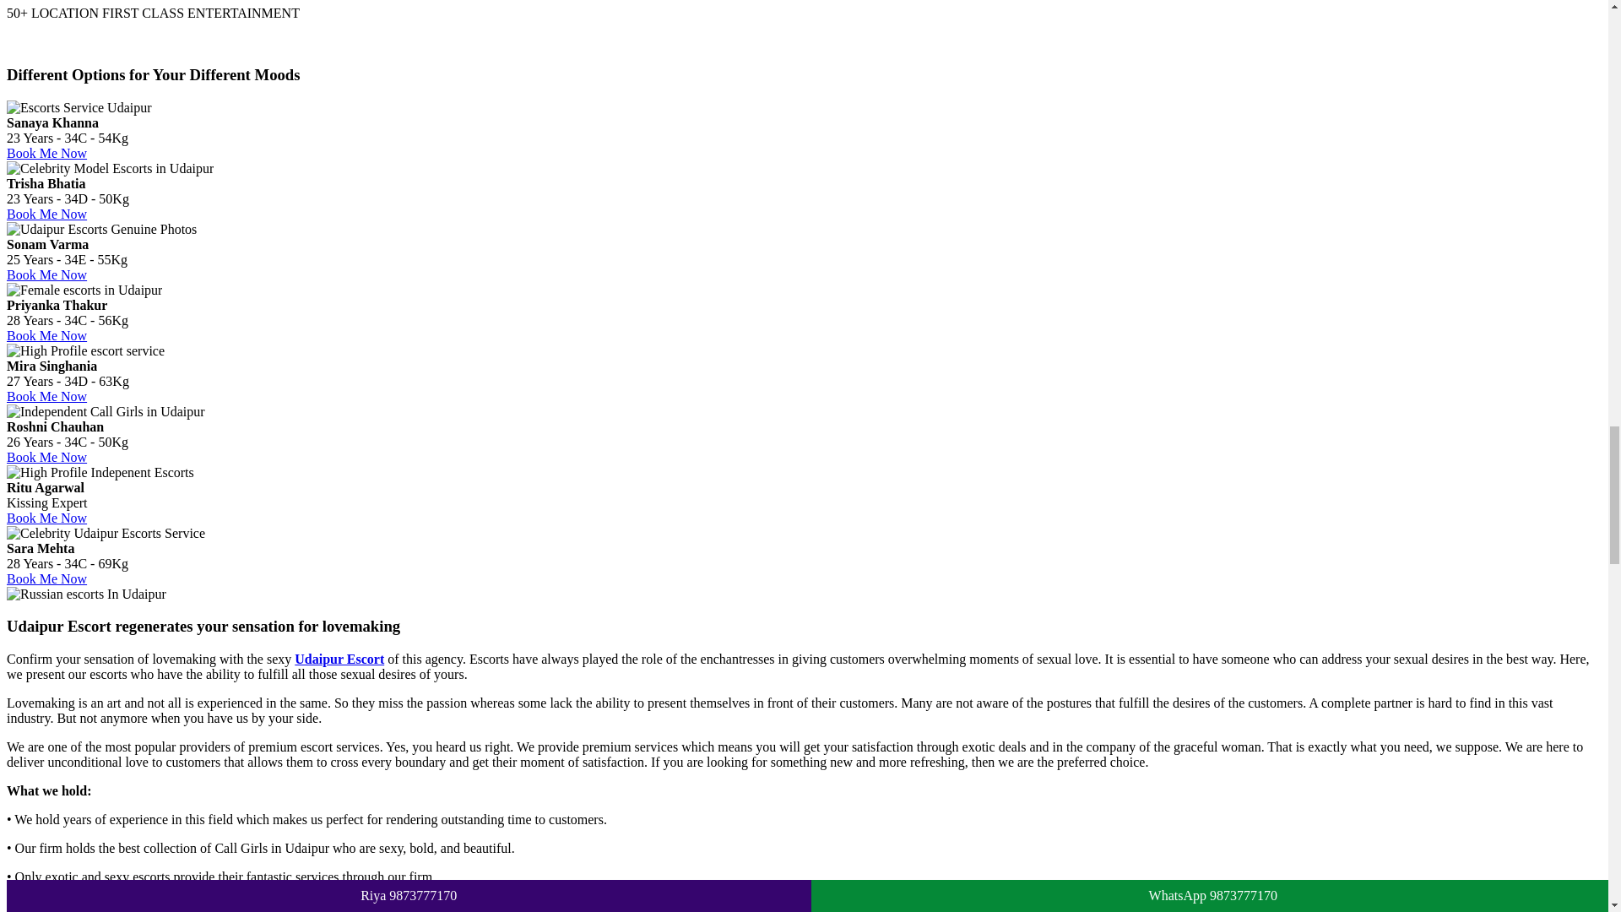 The width and height of the screenshot is (1621, 912). What do you see at coordinates (46, 397) in the screenshot?
I see `Book Me Now` at bounding box center [46, 397].